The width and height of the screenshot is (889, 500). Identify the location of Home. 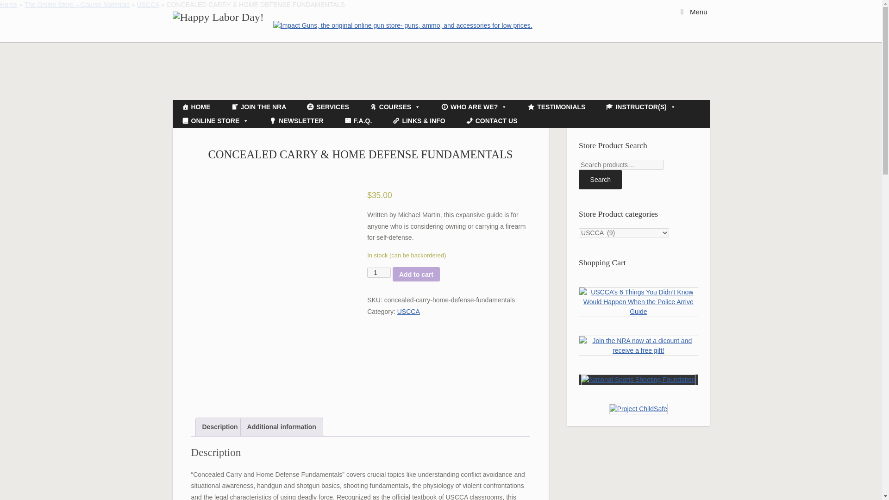
(8, 5).